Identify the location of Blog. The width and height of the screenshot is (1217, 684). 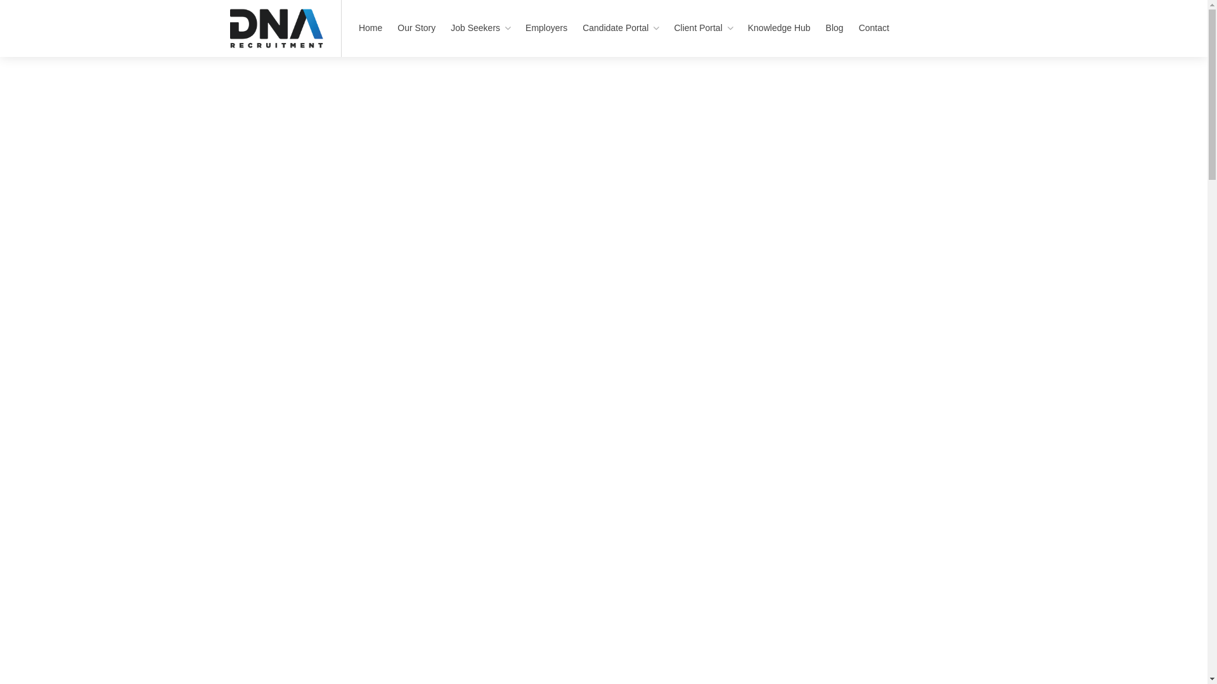
(835, 28).